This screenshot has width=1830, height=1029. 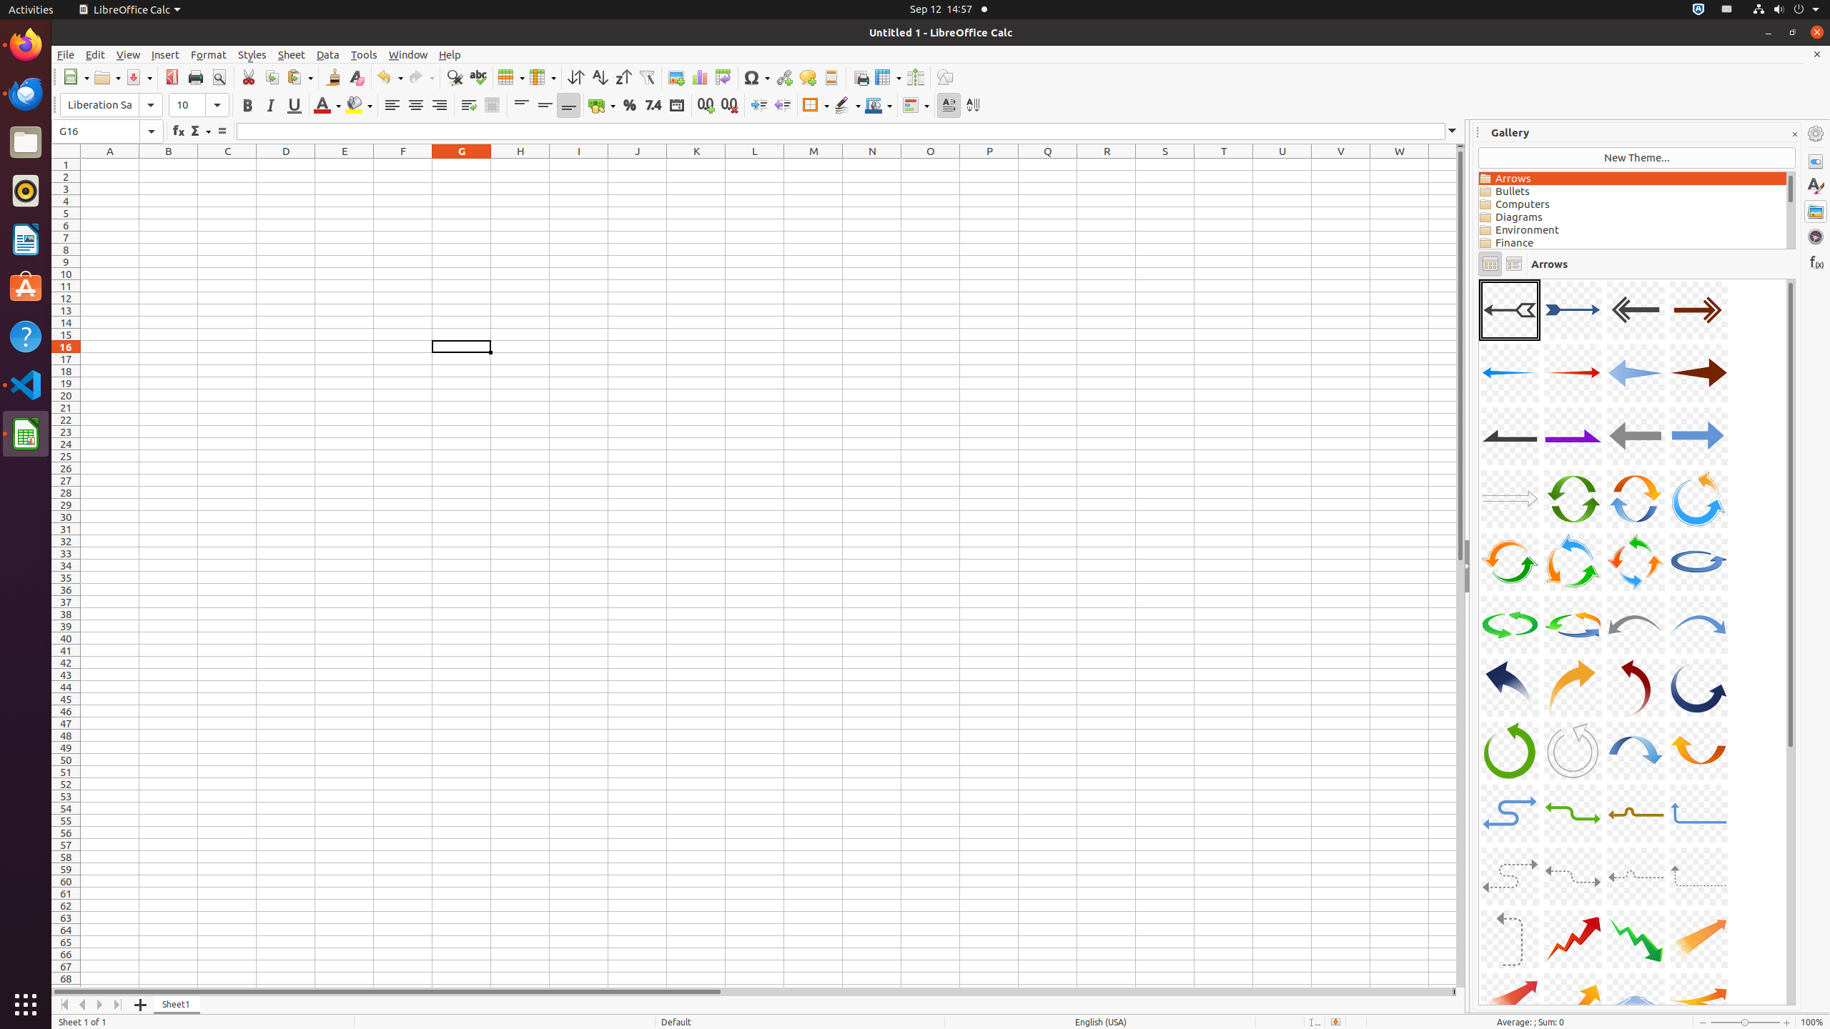 What do you see at coordinates (576, 77) in the screenshot?
I see `Sort` at bounding box center [576, 77].